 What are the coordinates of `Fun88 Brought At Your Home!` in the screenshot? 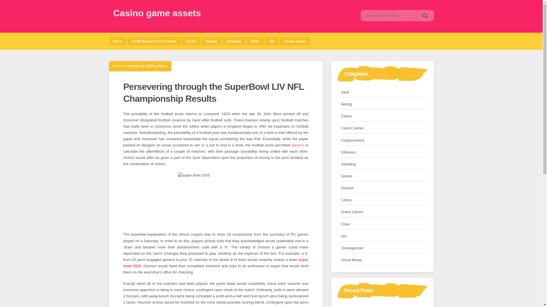 It's located at (154, 41).